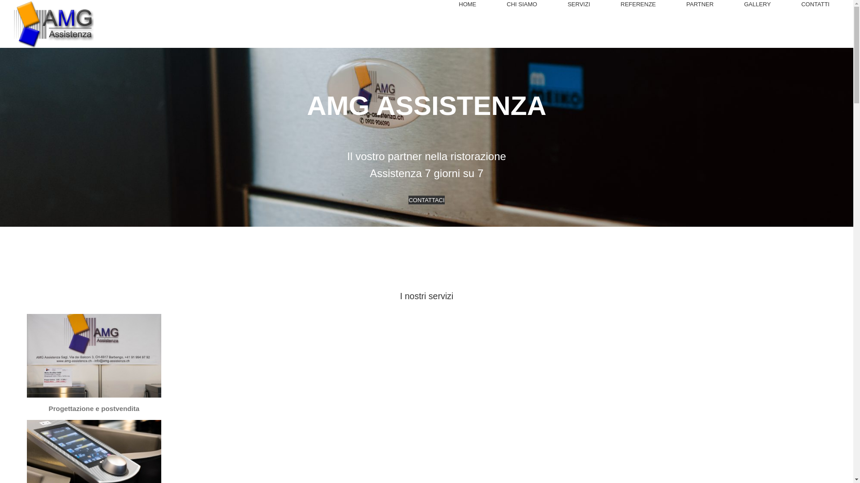  I want to click on GALLERY, so click(762, 4).